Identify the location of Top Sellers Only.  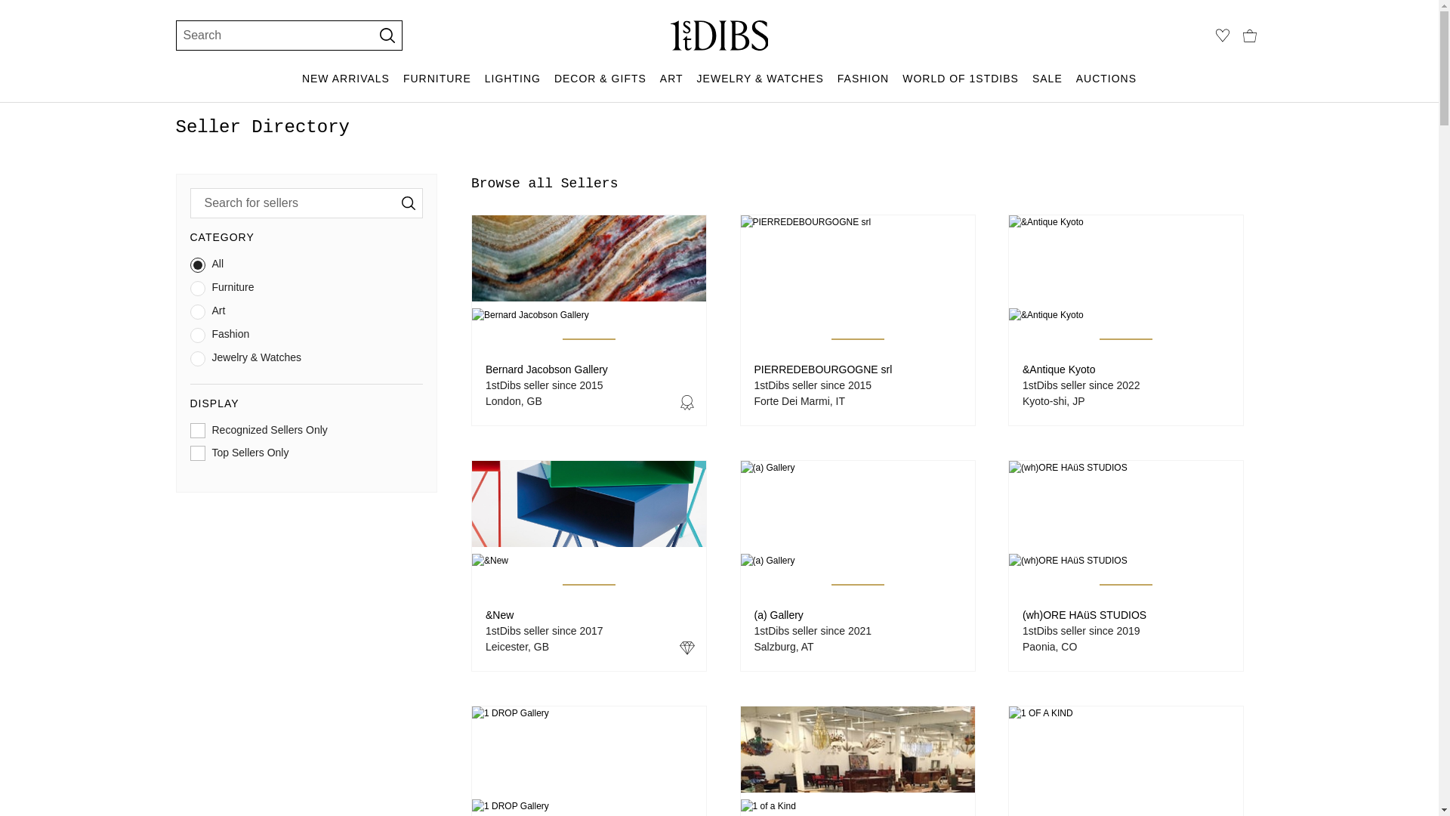
(307, 456).